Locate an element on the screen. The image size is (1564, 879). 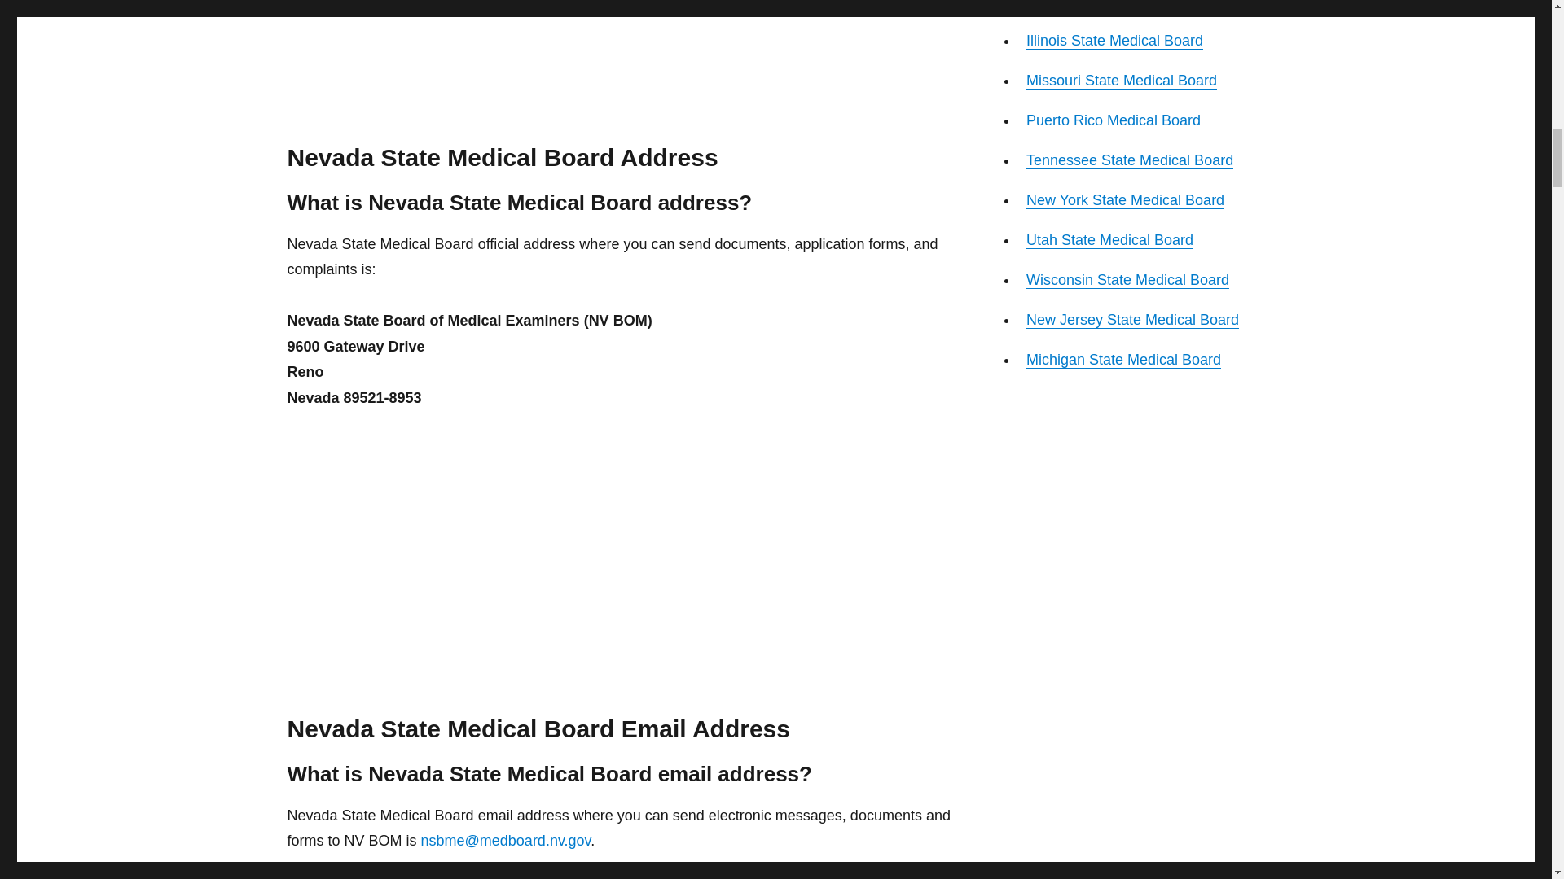
Oklahoma State Medical Board is located at coordinates (1127, 4).